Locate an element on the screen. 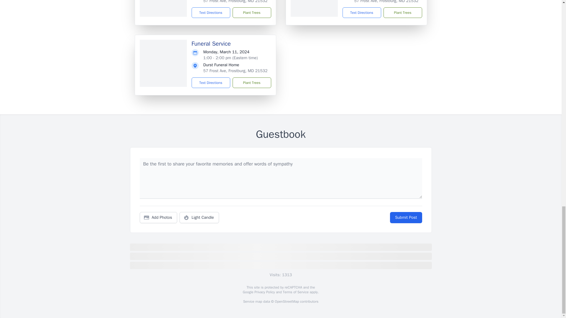  Plant Trees is located at coordinates (251, 12).